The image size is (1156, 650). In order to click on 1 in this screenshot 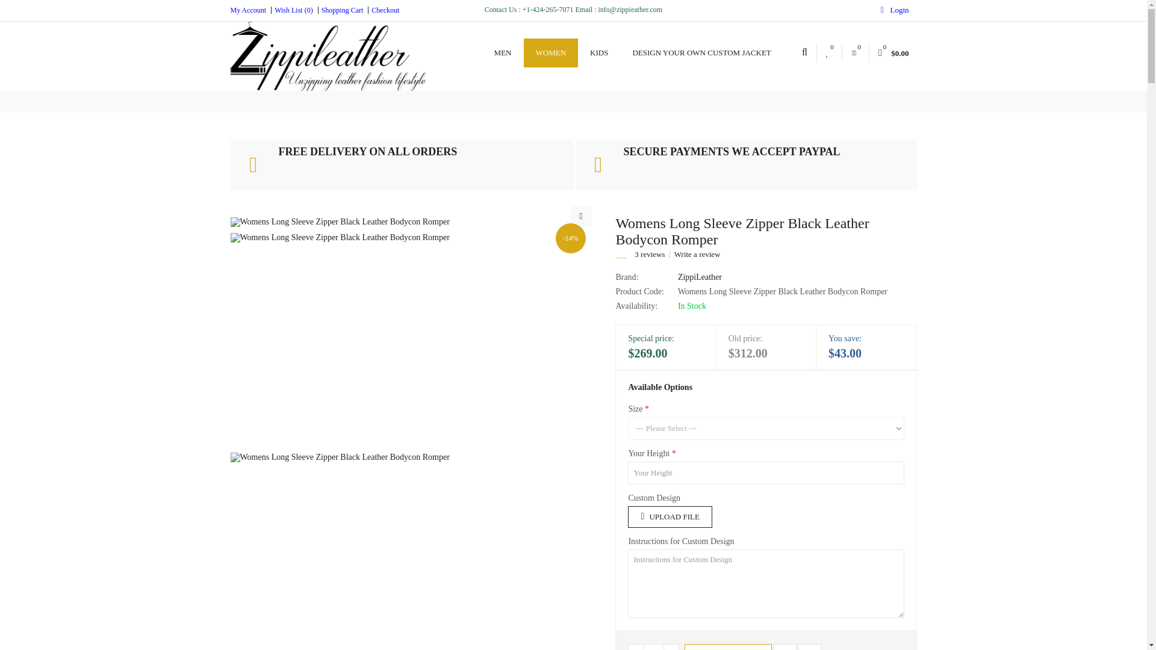, I will do `click(653, 647)`.